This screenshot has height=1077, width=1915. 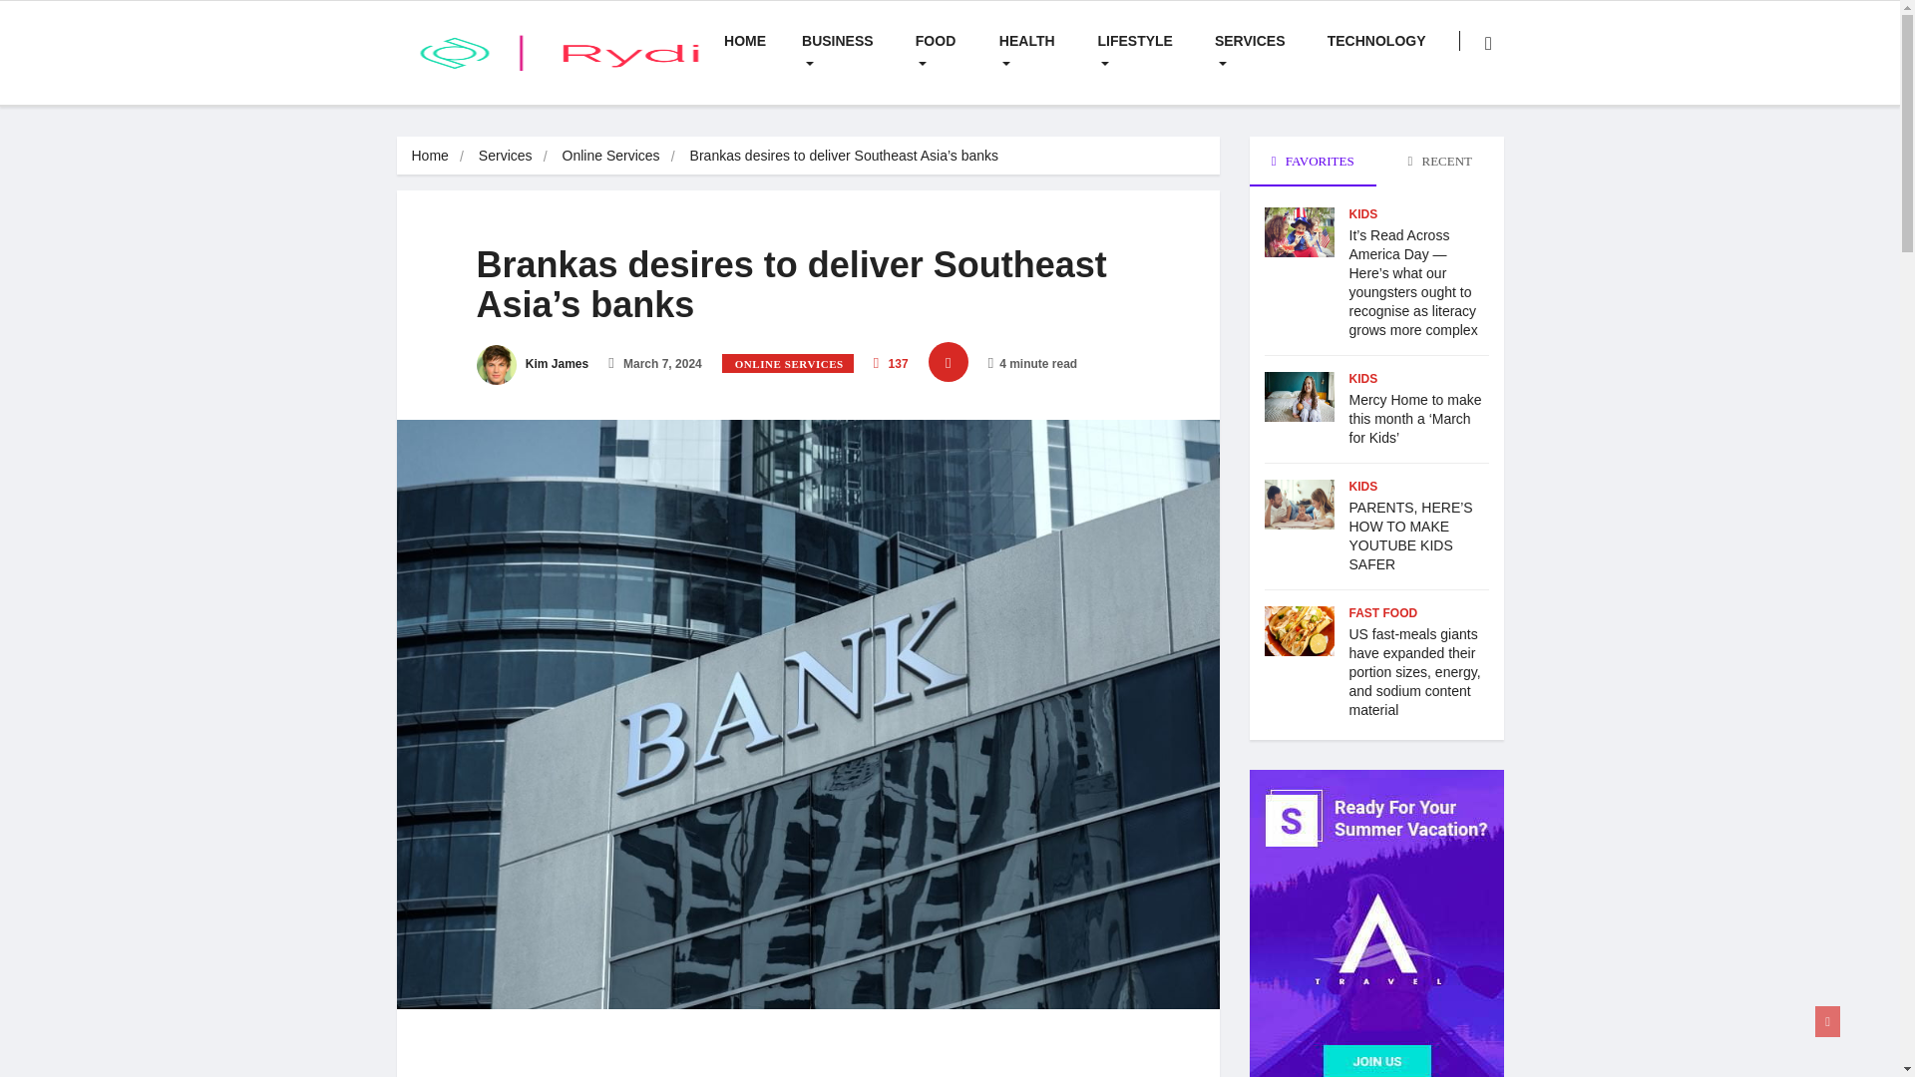 What do you see at coordinates (1376, 41) in the screenshot?
I see `TECHNOLOGY` at bounding box center [1376, 41].